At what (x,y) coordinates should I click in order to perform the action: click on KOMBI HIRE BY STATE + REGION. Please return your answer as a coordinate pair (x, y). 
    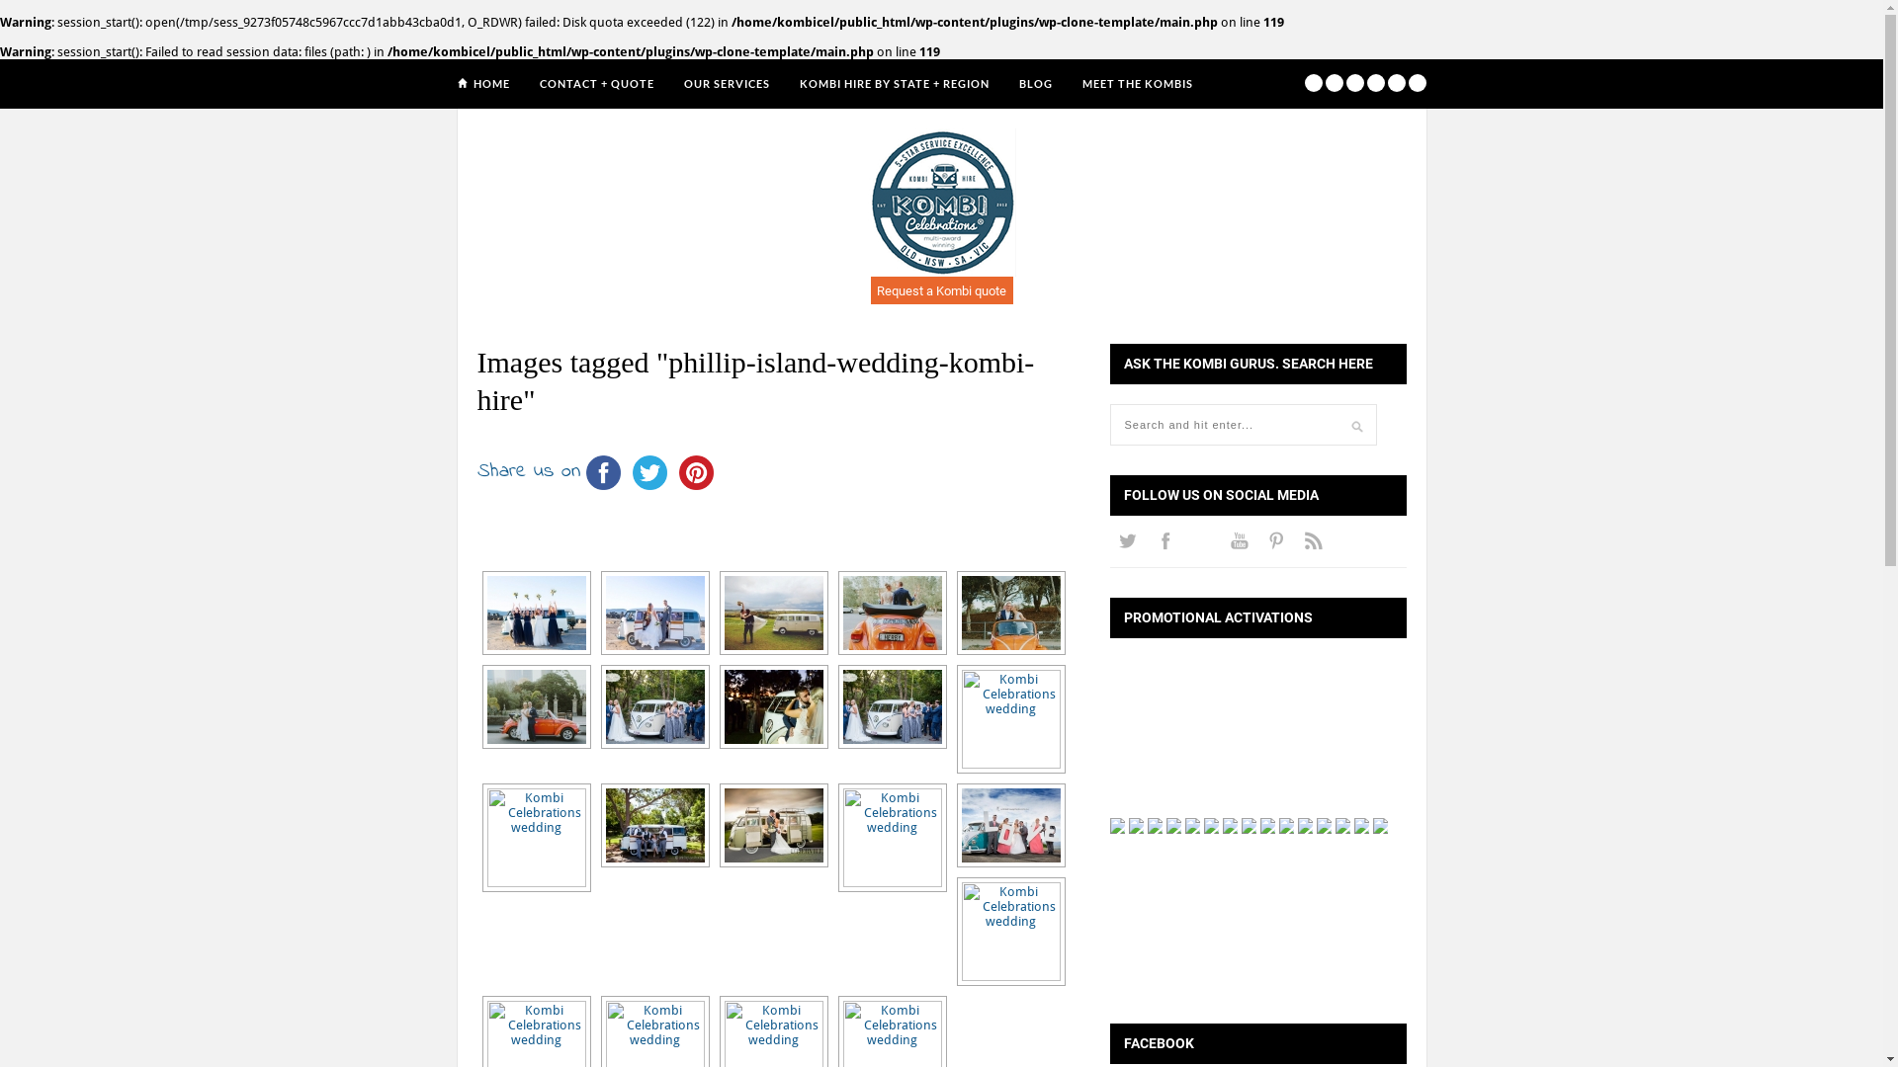
    Looking at the image, I should click on (894, 83).